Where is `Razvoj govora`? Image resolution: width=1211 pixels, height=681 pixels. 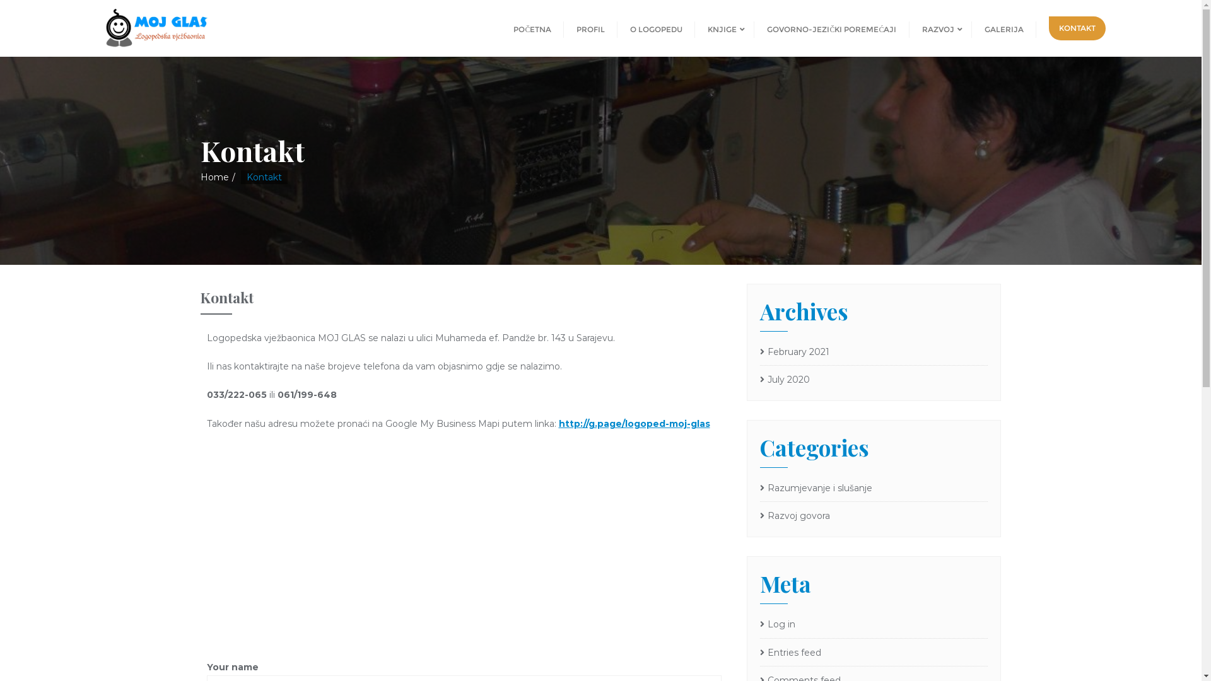
Razvoj govora is located at coordinates (795, 516).